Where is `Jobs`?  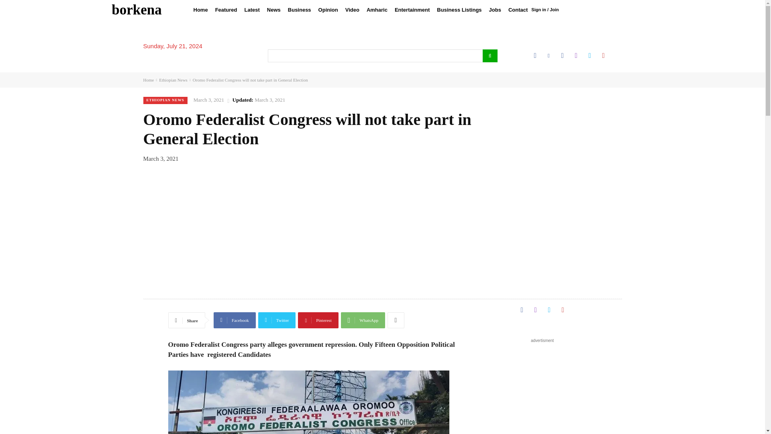 Jobs is located at coordinates (495, 10).